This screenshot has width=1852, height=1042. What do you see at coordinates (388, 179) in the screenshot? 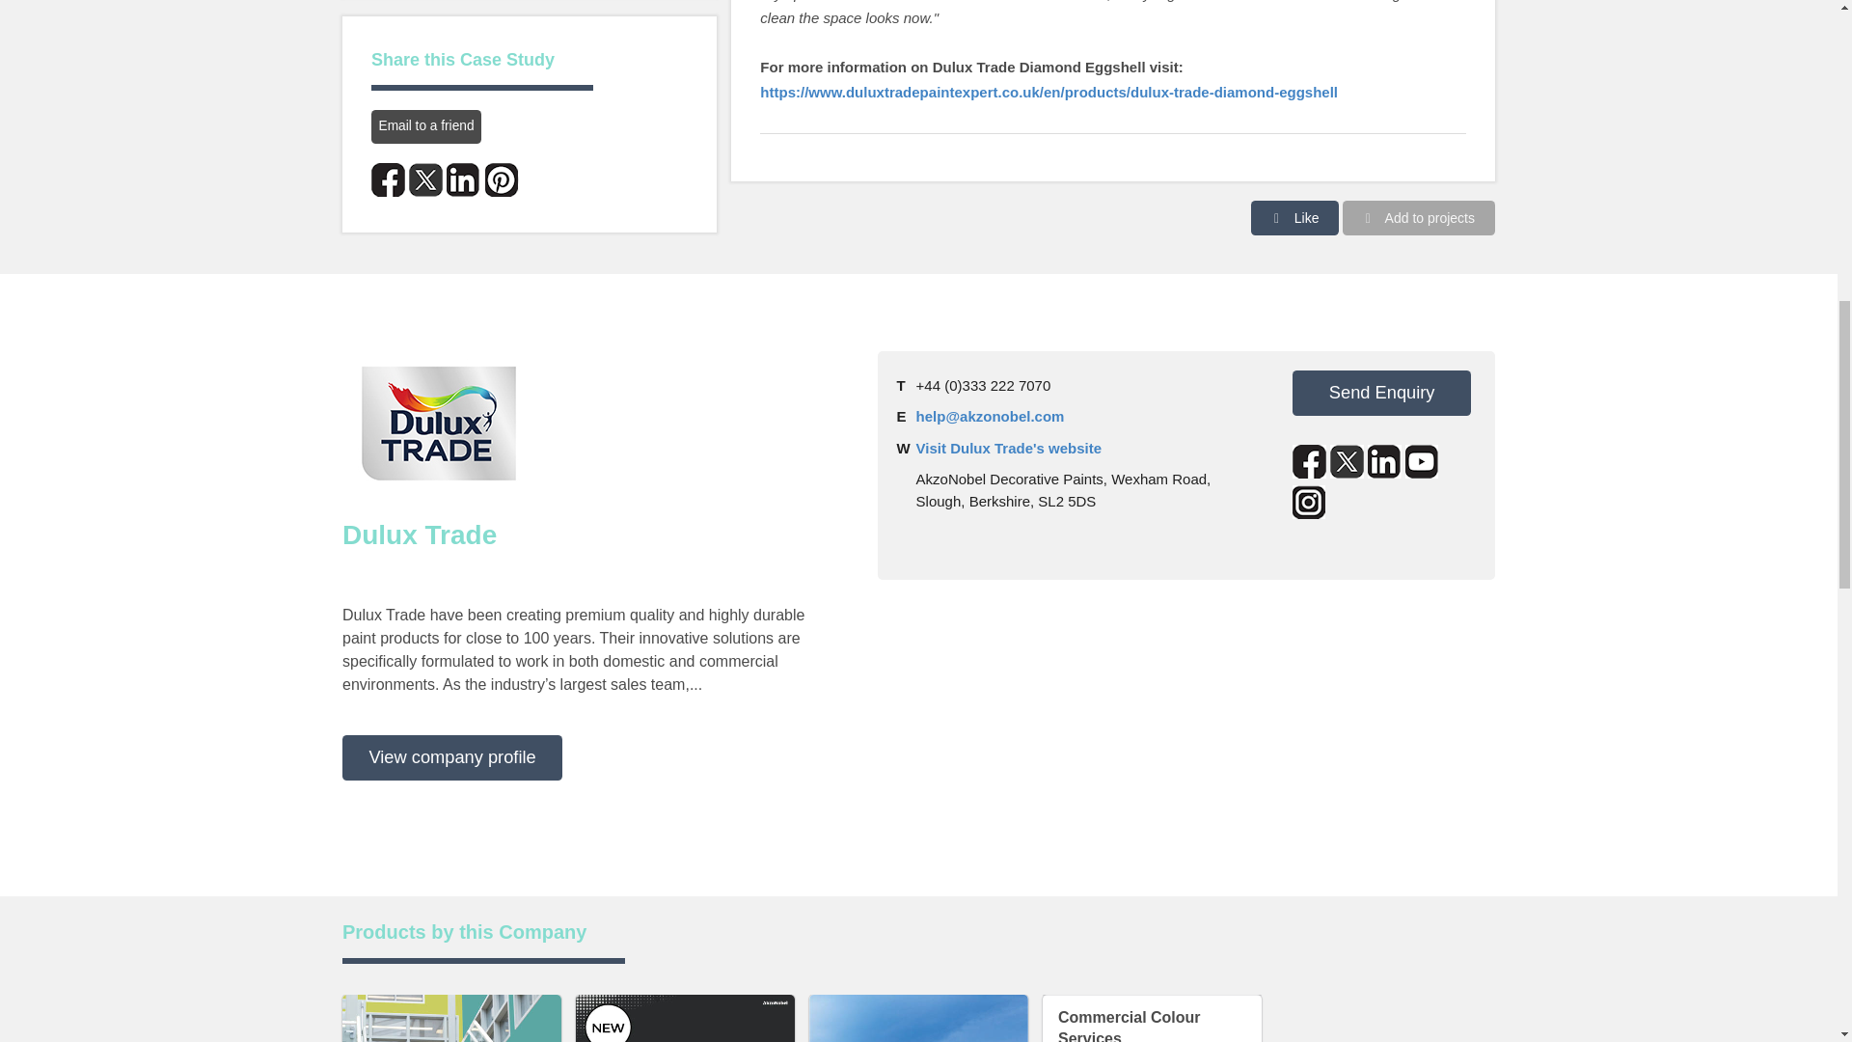
I see `Share on Facebook` at bounding box center [388, 179].